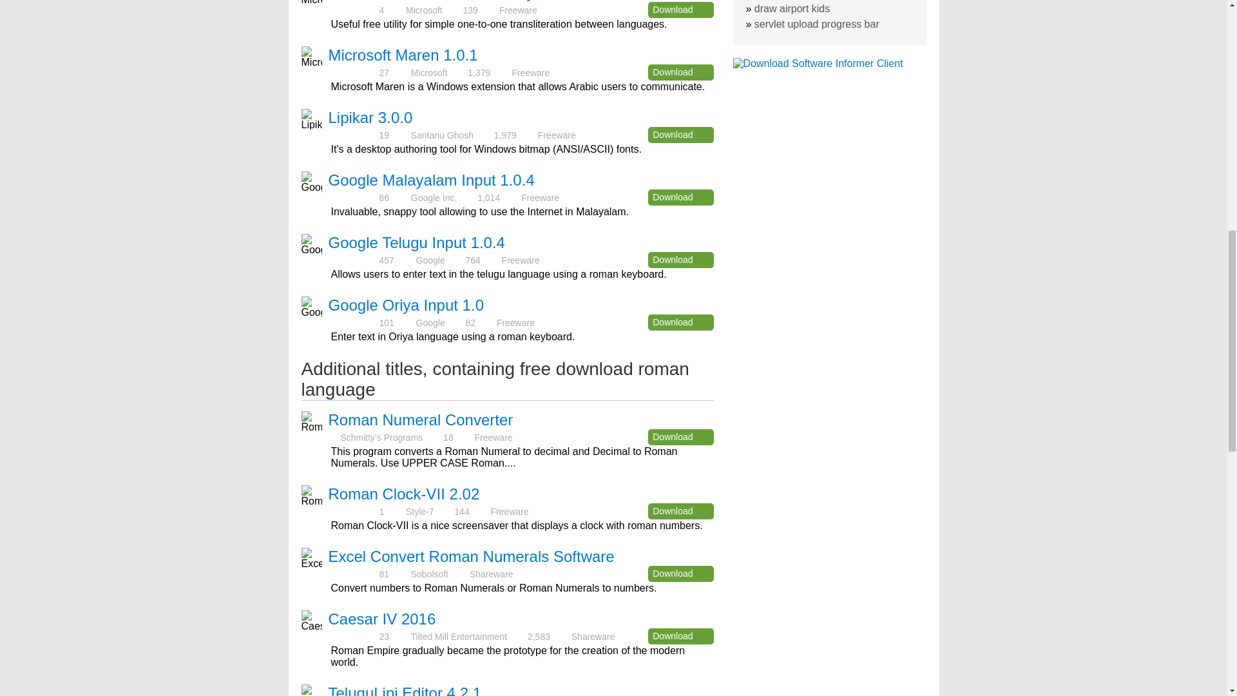 Image resolution: width=1237 pixels, height=696 pixels. I want to click on Download, so click(680, 510).